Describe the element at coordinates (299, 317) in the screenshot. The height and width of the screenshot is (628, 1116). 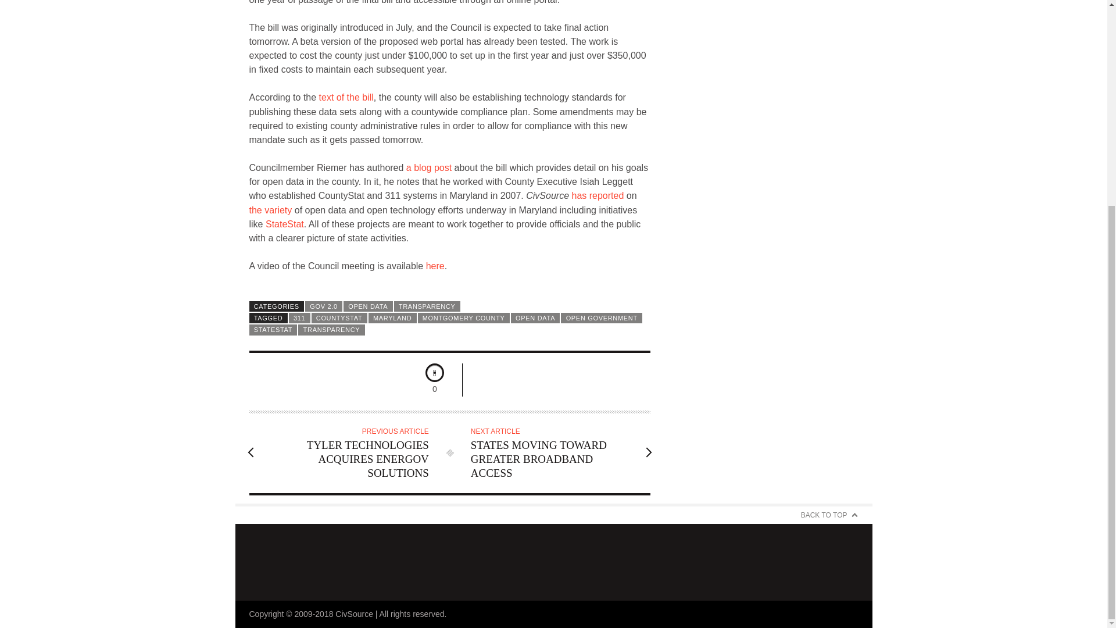
I see `View all posts tagged 311` at that location.